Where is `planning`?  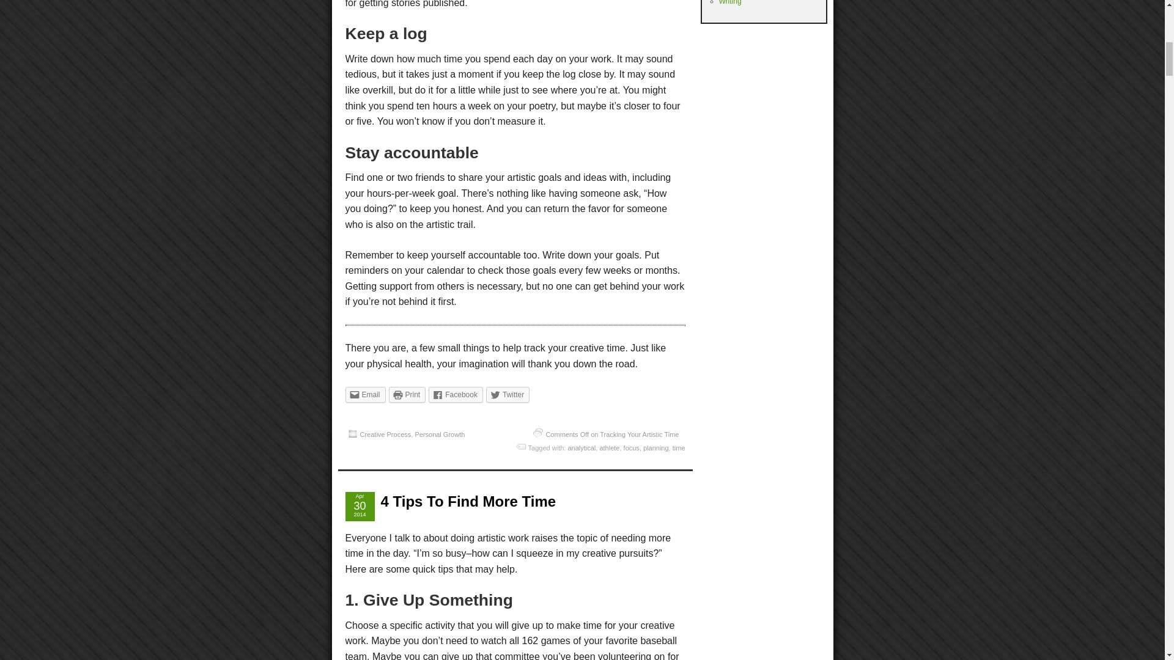 planning is located at coordinates (656, 447).